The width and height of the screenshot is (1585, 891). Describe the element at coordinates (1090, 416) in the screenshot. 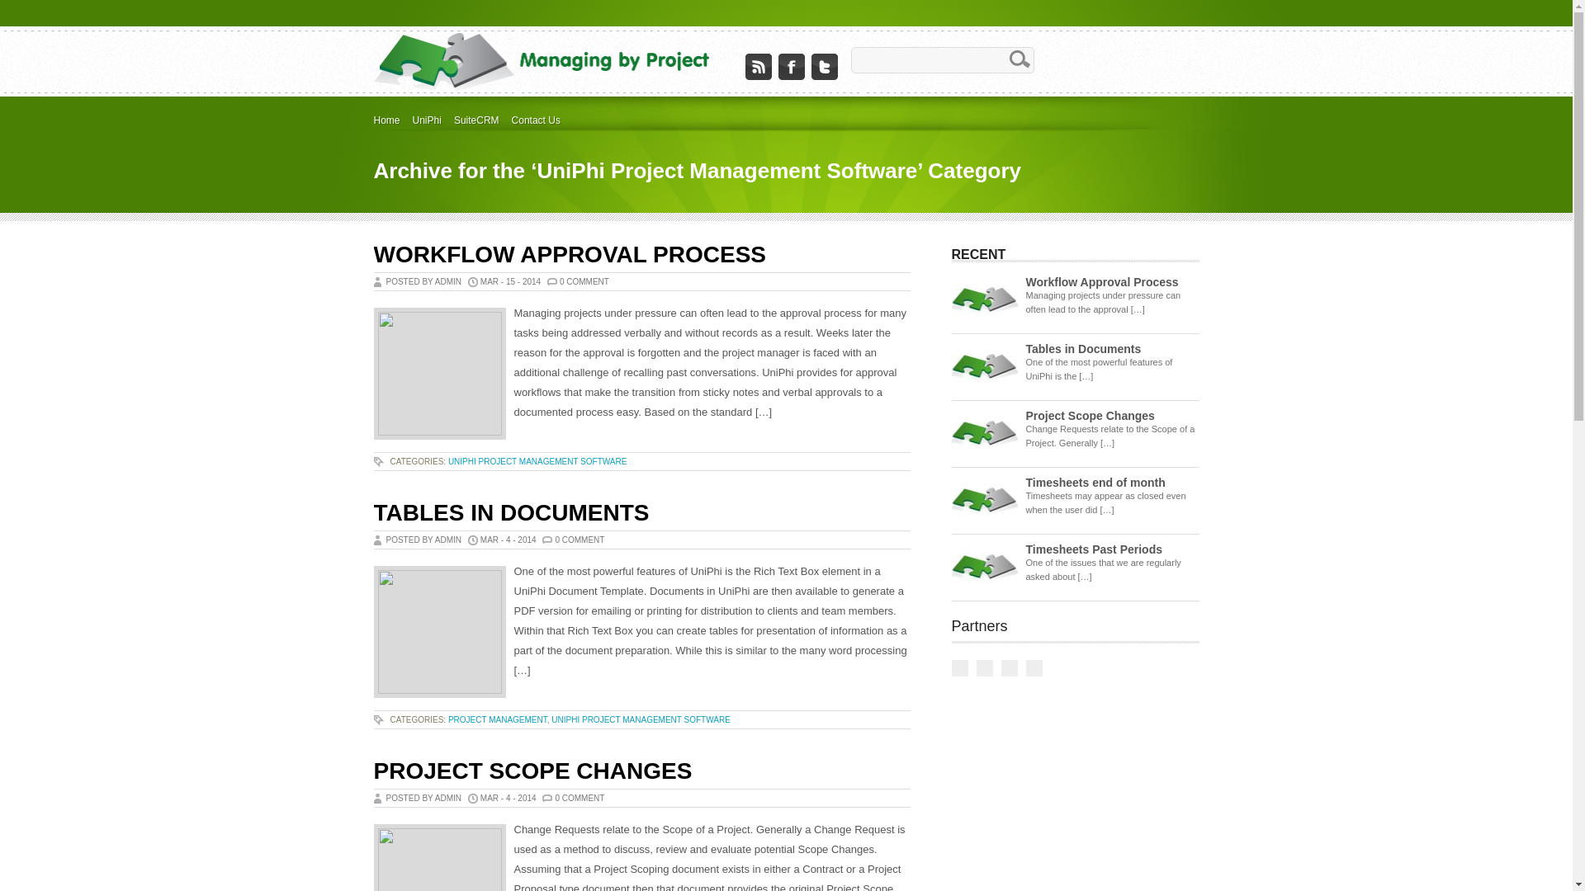

I see `Project Scope Changes` at that location.